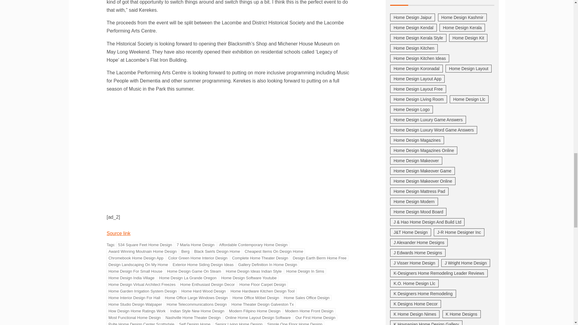 This screenshot has height=325, width=578. Describe the element at coordinates (136, 258) in the screenshot. I see `Chromebook Home Design App` at that location.